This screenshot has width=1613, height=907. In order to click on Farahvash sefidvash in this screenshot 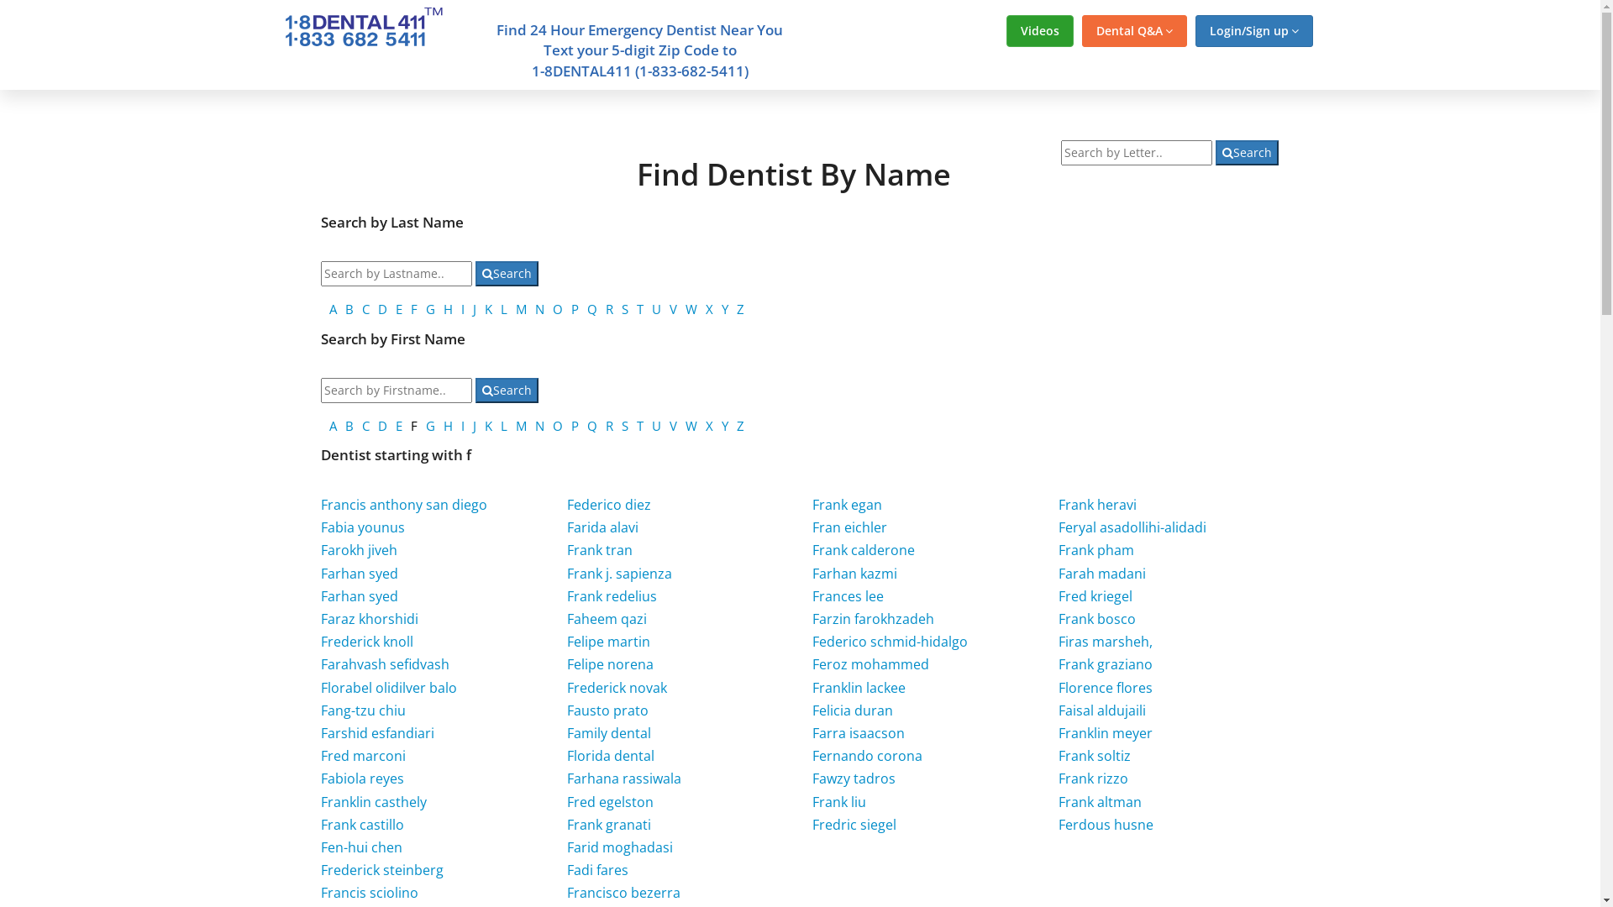, I will do `click(385, 664)`.